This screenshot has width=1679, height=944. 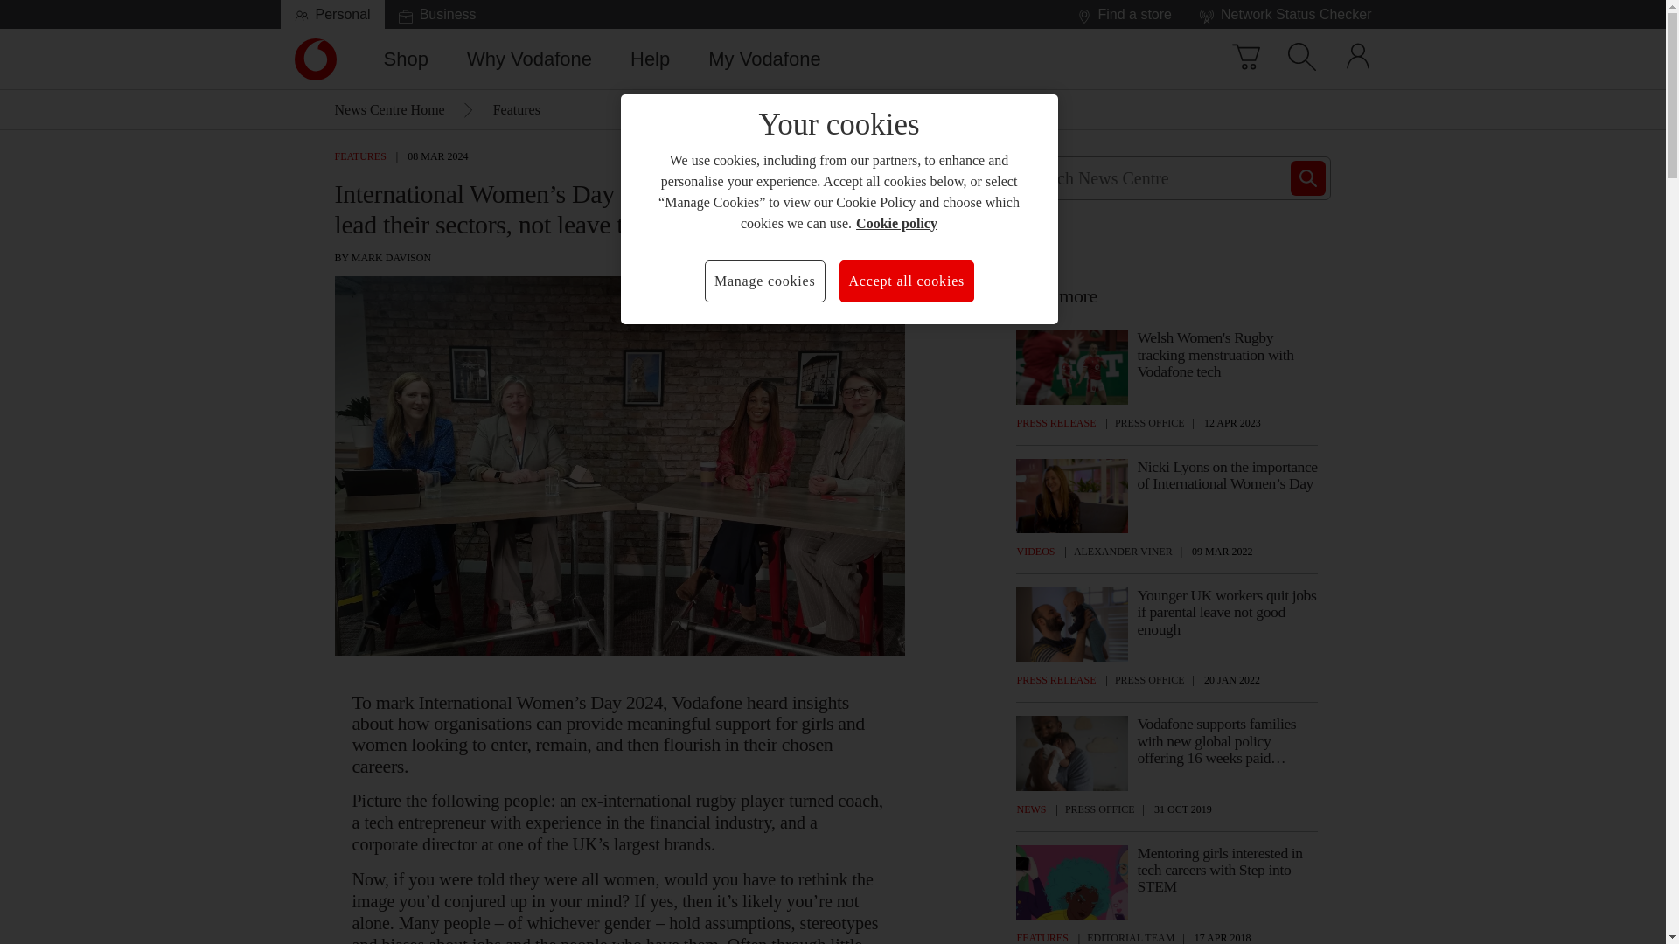 What do you see at coordinates (1285, 14) in the screenshot?
I see `Network Status Checker` at bounding box center [1285, 14].